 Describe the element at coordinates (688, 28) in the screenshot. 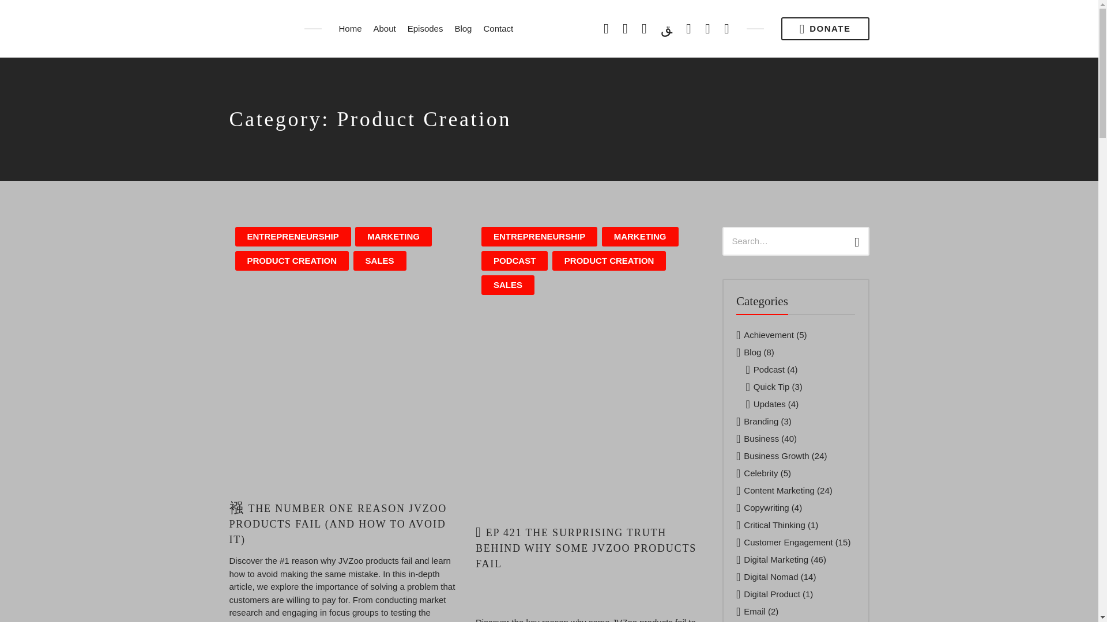

I see `YouTube Channel` at that location.